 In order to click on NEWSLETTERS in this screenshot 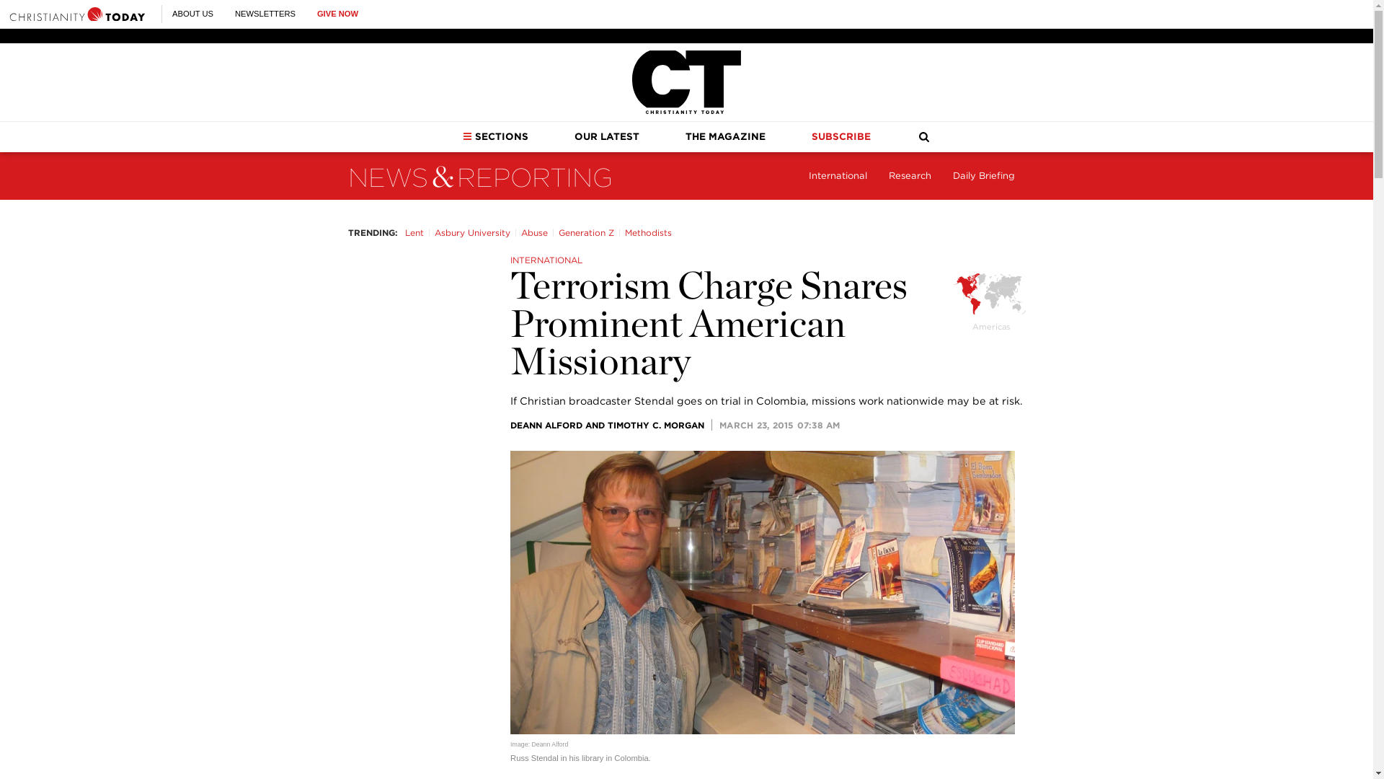, I will do `click(265, 14)`.